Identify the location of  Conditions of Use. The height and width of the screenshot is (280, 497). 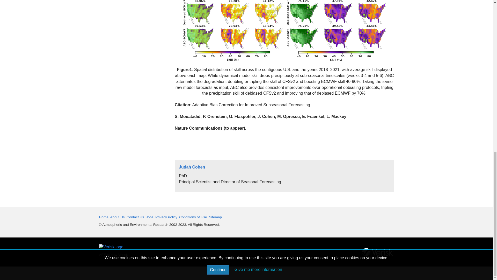
(193, 217).